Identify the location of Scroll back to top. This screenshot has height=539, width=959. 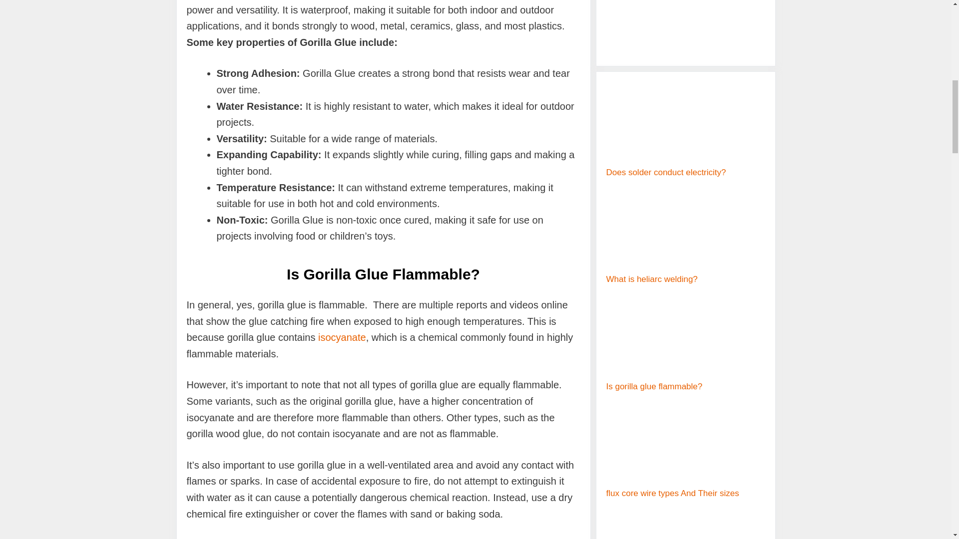
(927, 474).